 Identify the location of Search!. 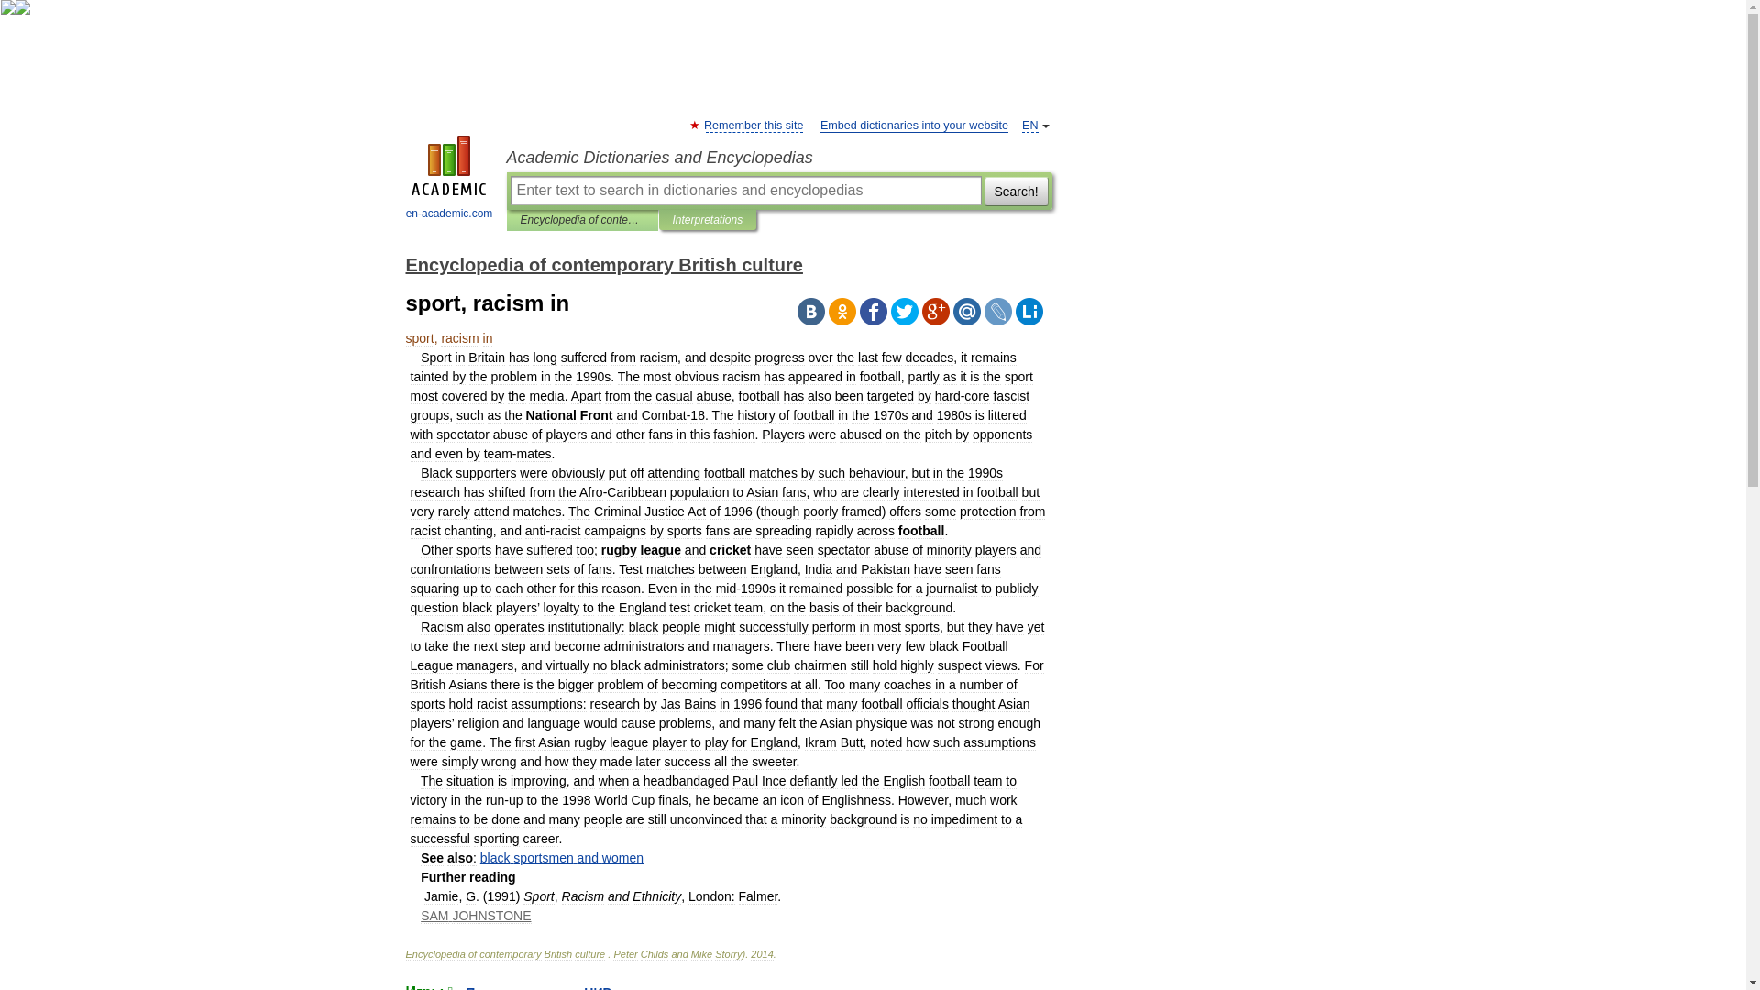
(1016, 191).